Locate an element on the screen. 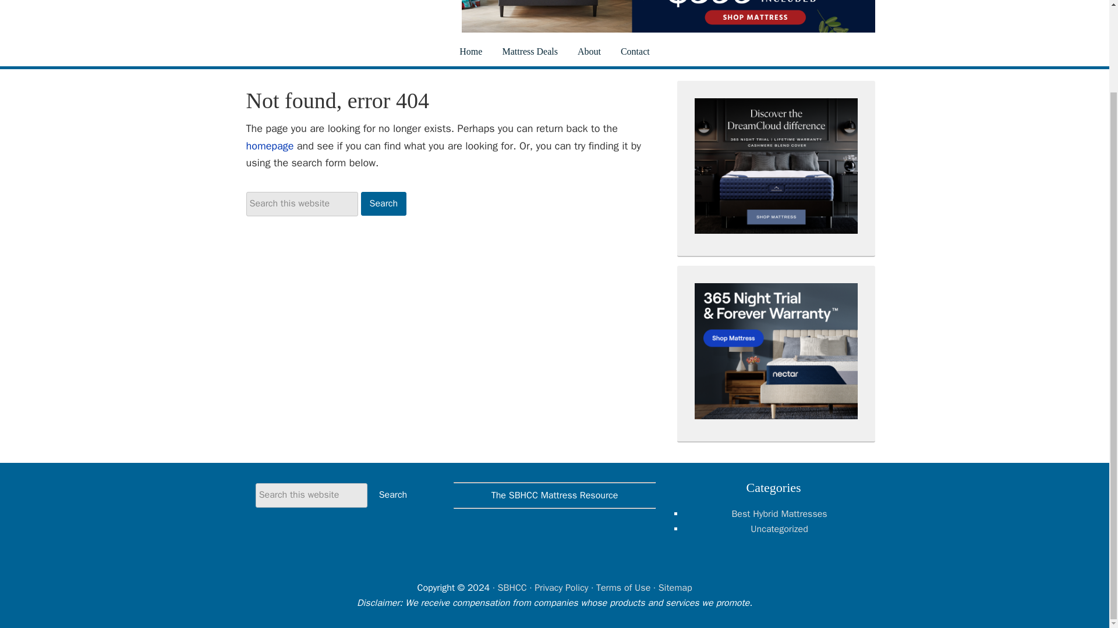 Image resolution: width=1118 pixels, height=628 pixels. Search is located at coordinates (384, 204).